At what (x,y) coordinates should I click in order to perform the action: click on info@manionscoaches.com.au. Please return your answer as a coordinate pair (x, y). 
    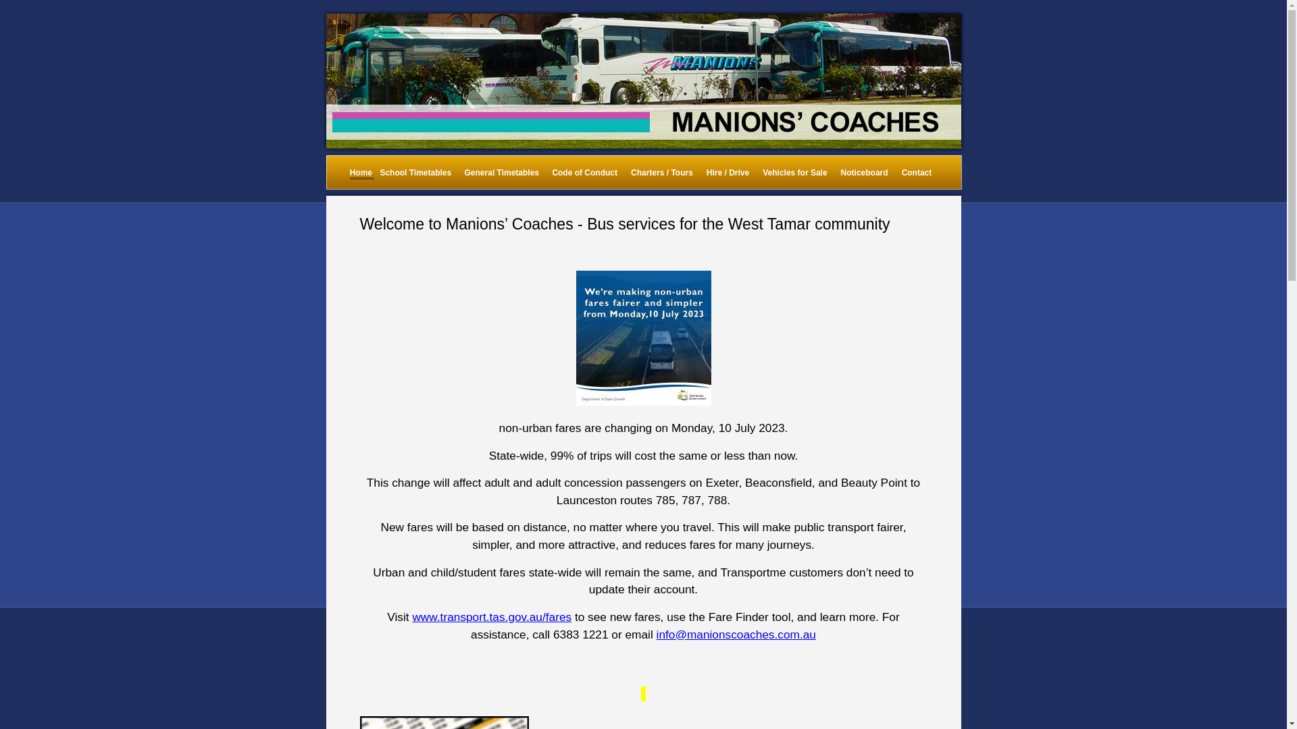
    Looking at the image, I should click on (736, 634).